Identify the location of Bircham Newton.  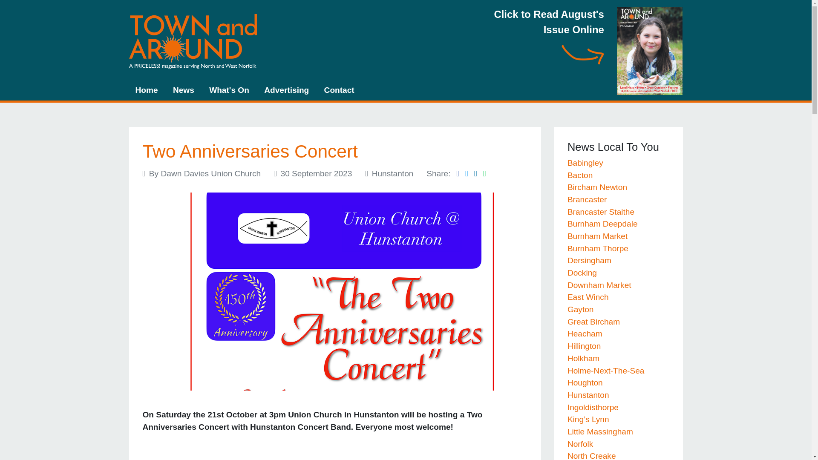
(597, 187).